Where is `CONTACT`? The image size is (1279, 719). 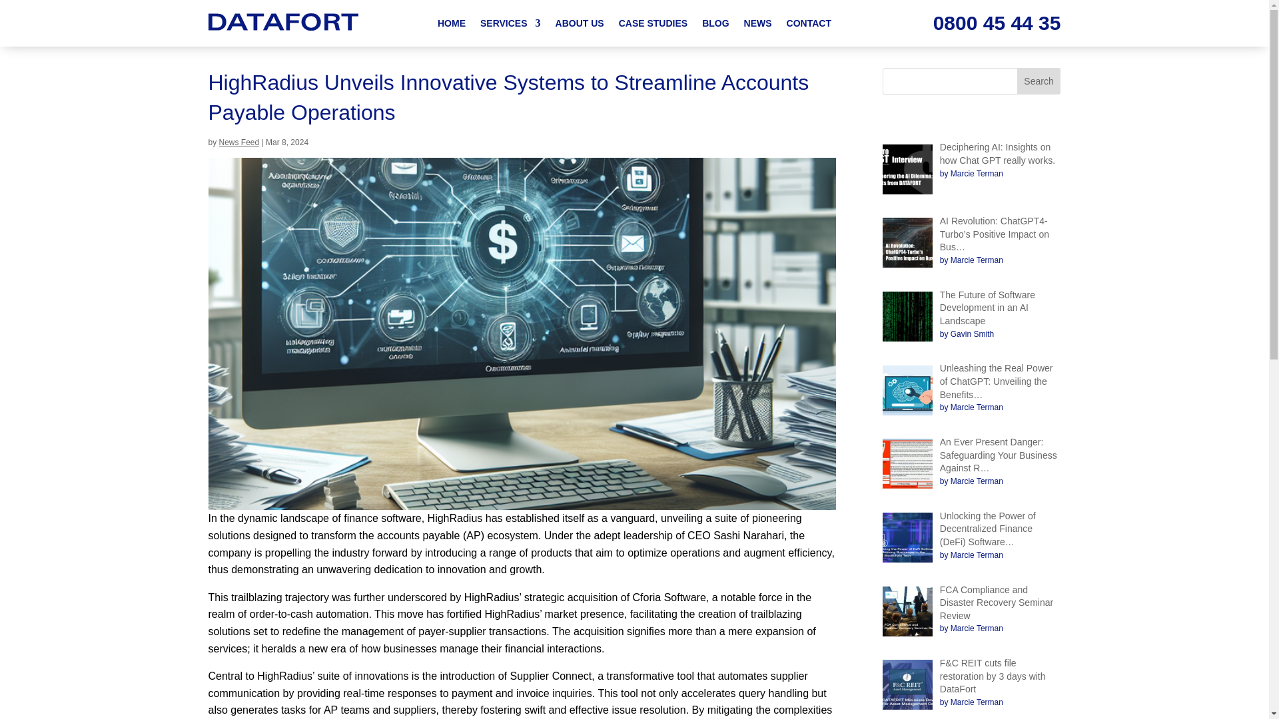 CONTACT is located at coordinates (809, 25).